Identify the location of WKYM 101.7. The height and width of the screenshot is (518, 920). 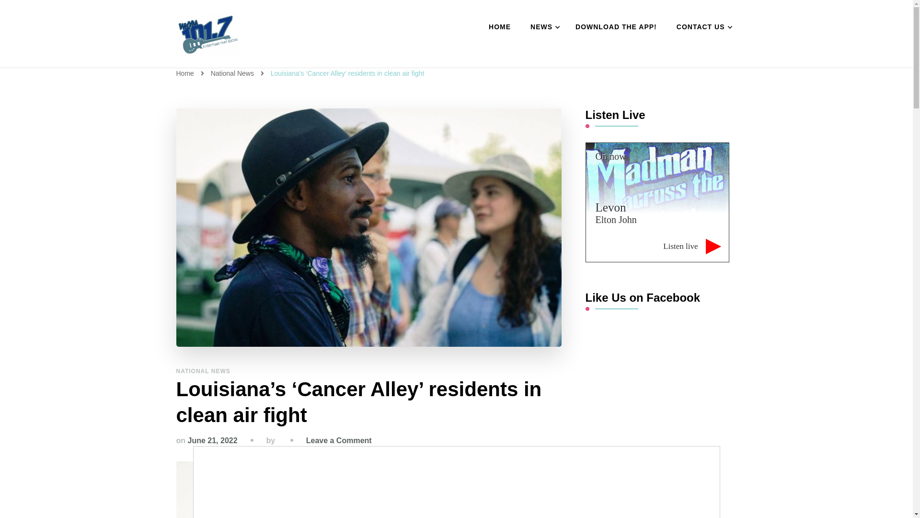
(241, 66).